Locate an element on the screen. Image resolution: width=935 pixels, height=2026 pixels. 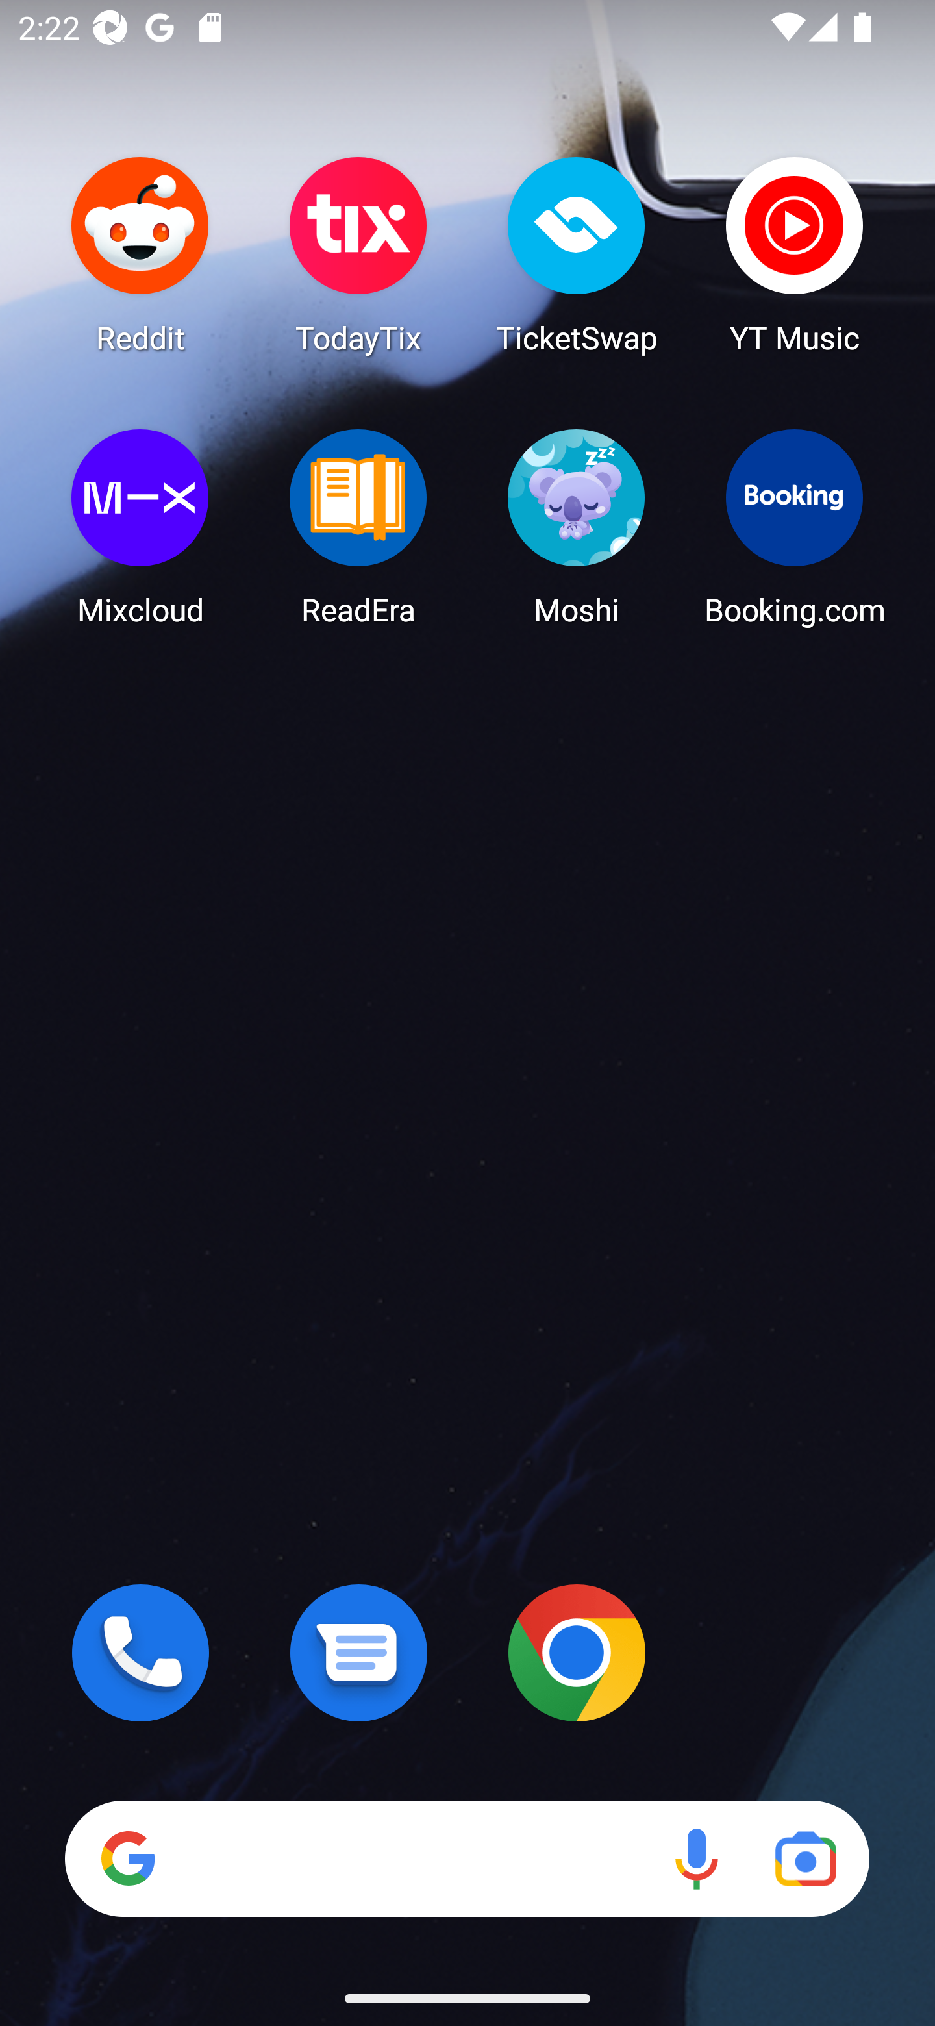
Phone is located at coordinates (140, 1653).